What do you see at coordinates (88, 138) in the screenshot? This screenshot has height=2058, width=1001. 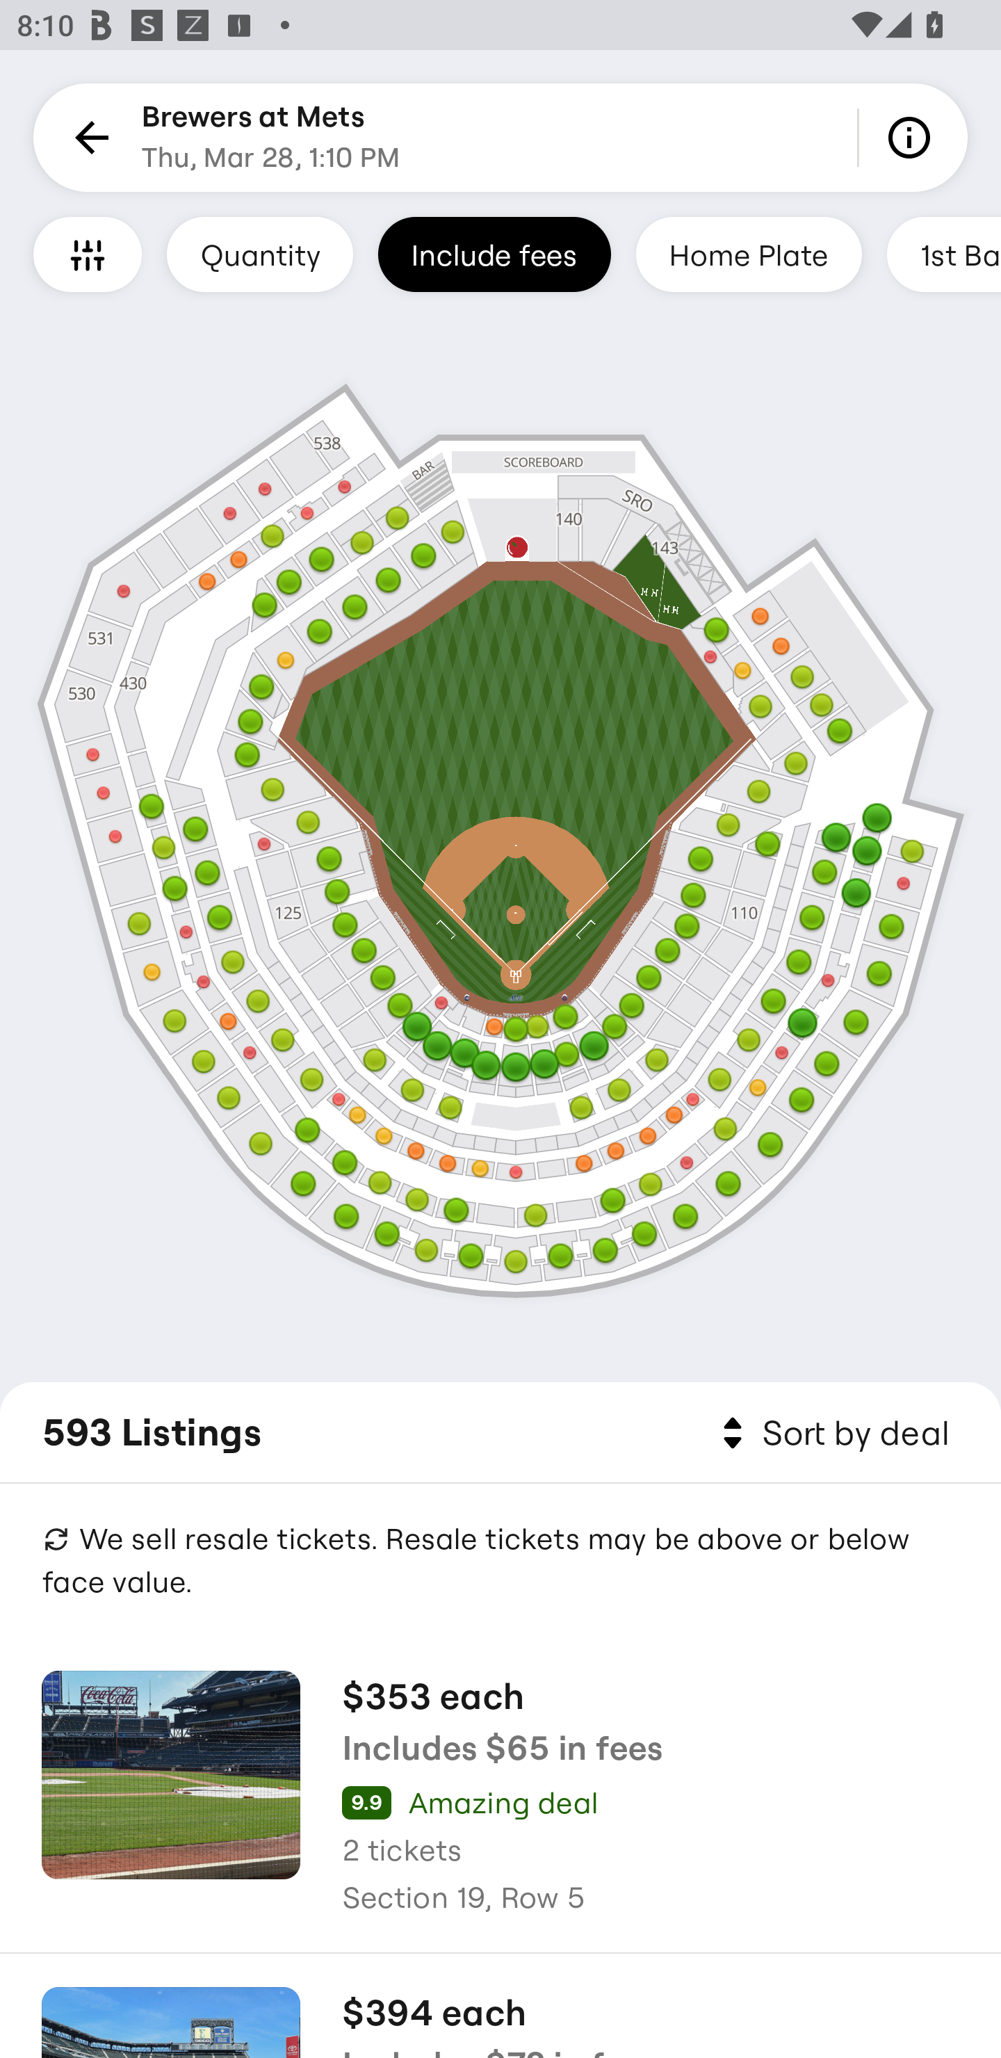 I see `Back` at bounding box center [88, 138].